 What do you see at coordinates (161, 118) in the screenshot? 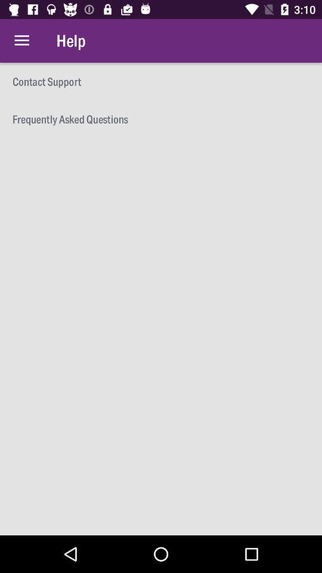
I see `tap the frequently asked questions icon` at bounding box center [161, 118].